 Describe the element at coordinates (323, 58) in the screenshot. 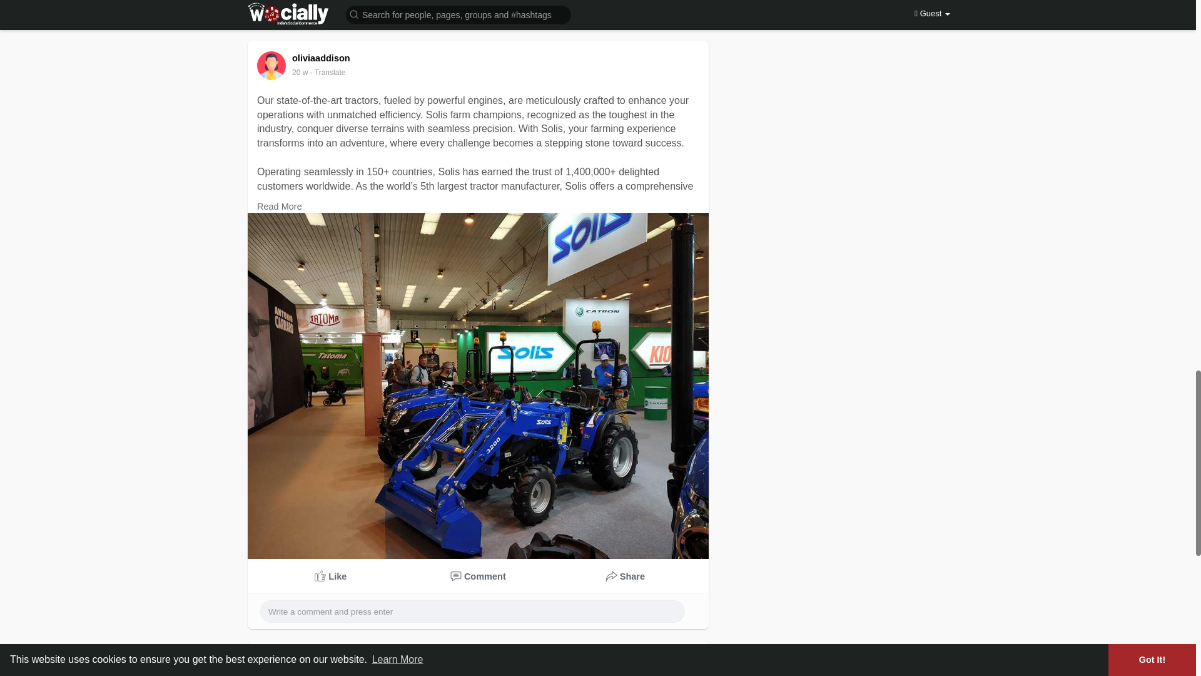

I see `oliviaaddison` at that location.